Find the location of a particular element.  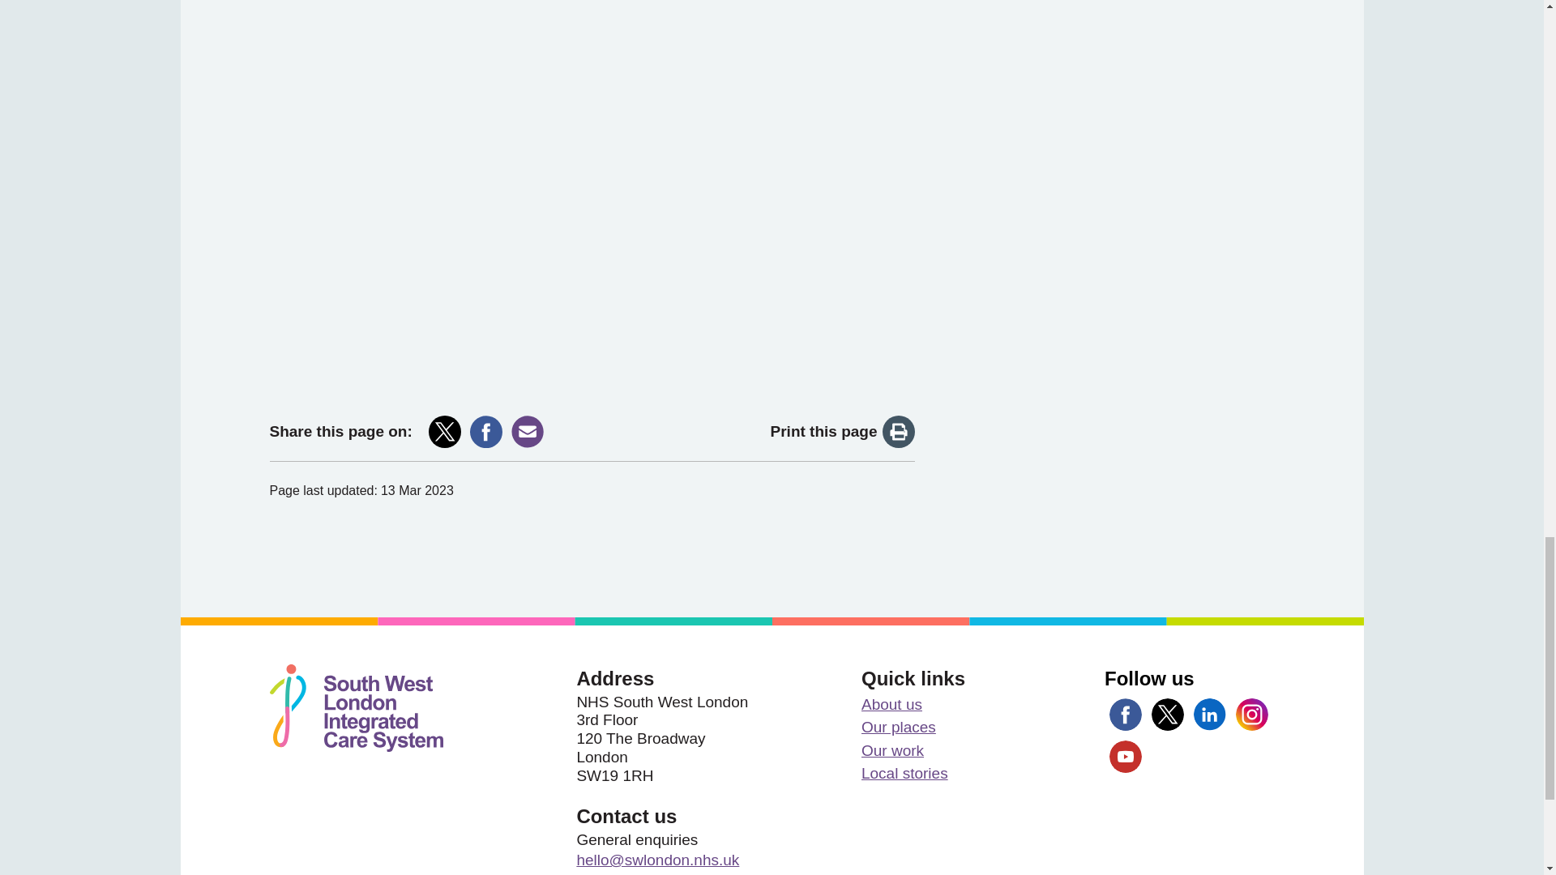

Share on Facebook is located at coordinates (486, 431).